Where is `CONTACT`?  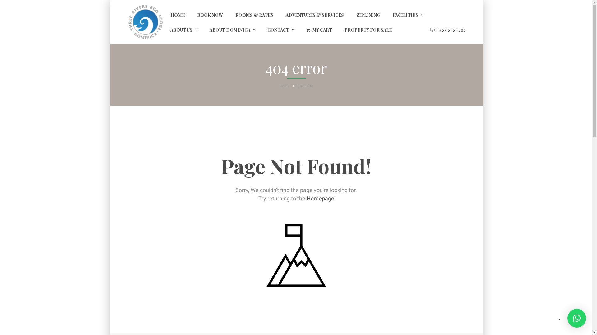
CONTACT is located at coordinates (278, 29).